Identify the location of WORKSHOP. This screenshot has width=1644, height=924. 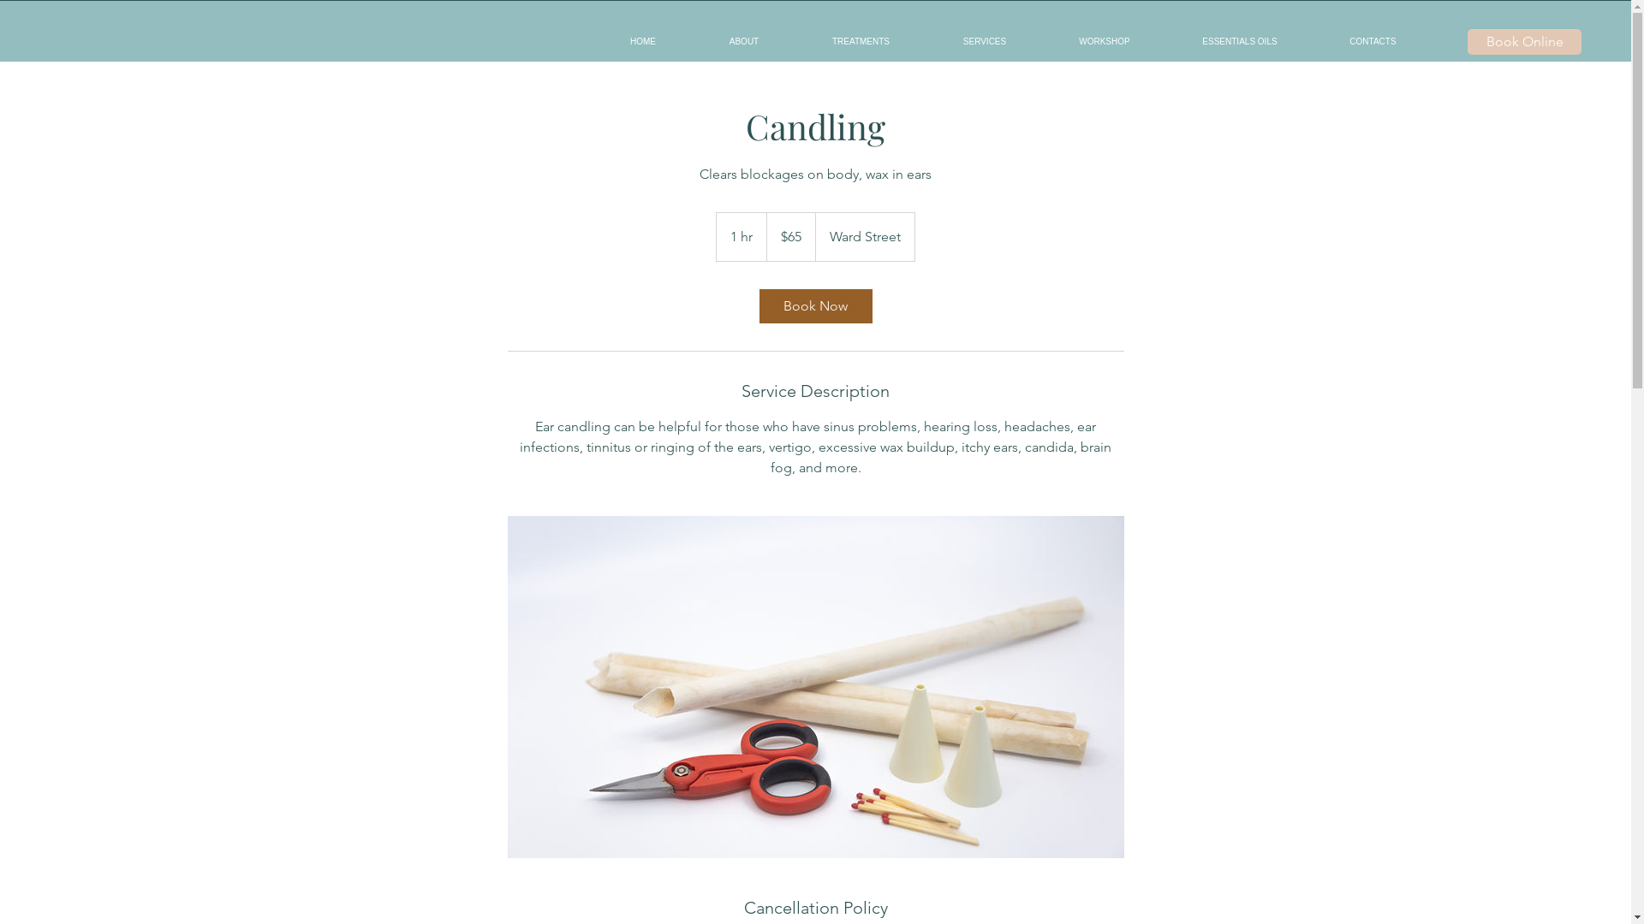
(1105, 42).